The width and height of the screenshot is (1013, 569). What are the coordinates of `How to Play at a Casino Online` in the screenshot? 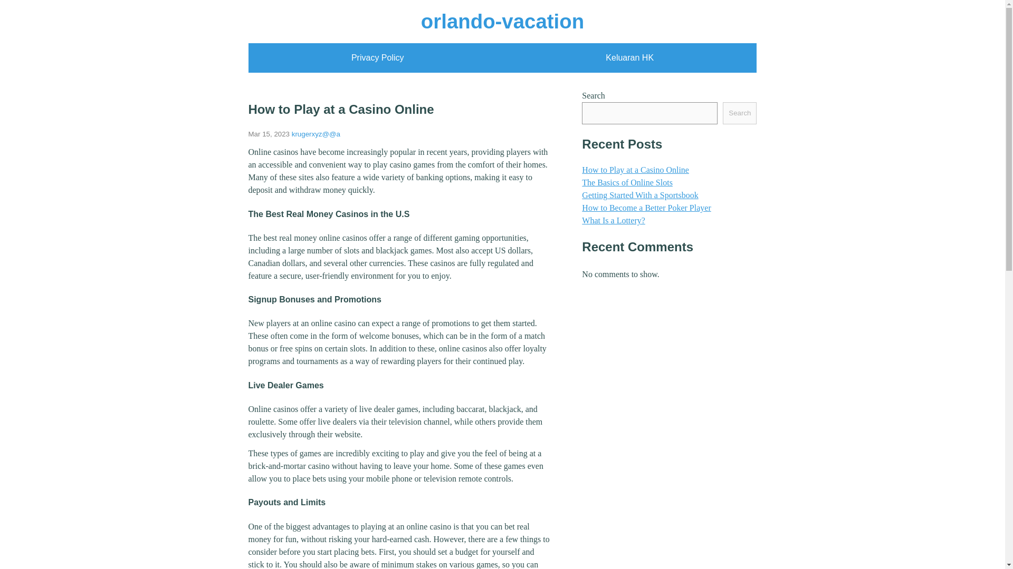 It's located at (635, 170).